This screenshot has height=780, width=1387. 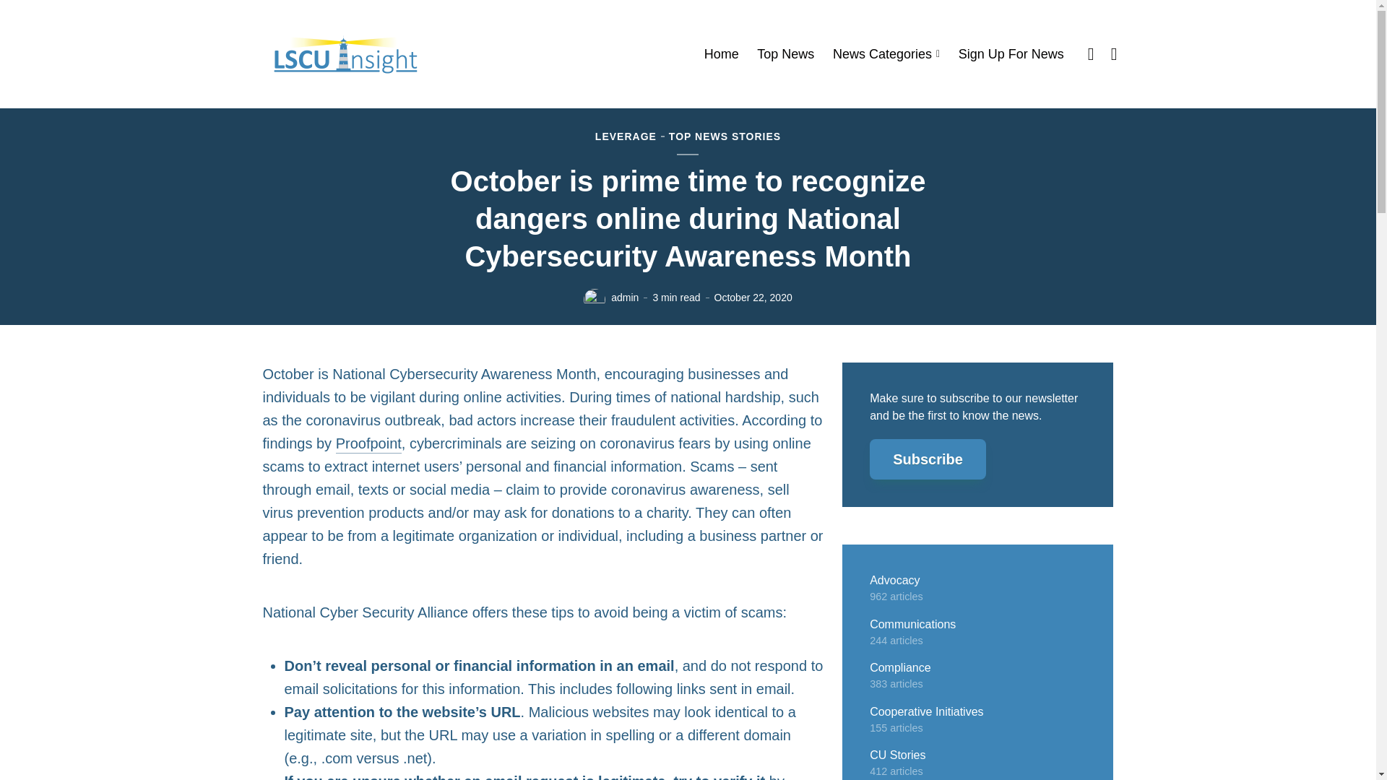 I want to click on Top News, so click(x=786, y=54).